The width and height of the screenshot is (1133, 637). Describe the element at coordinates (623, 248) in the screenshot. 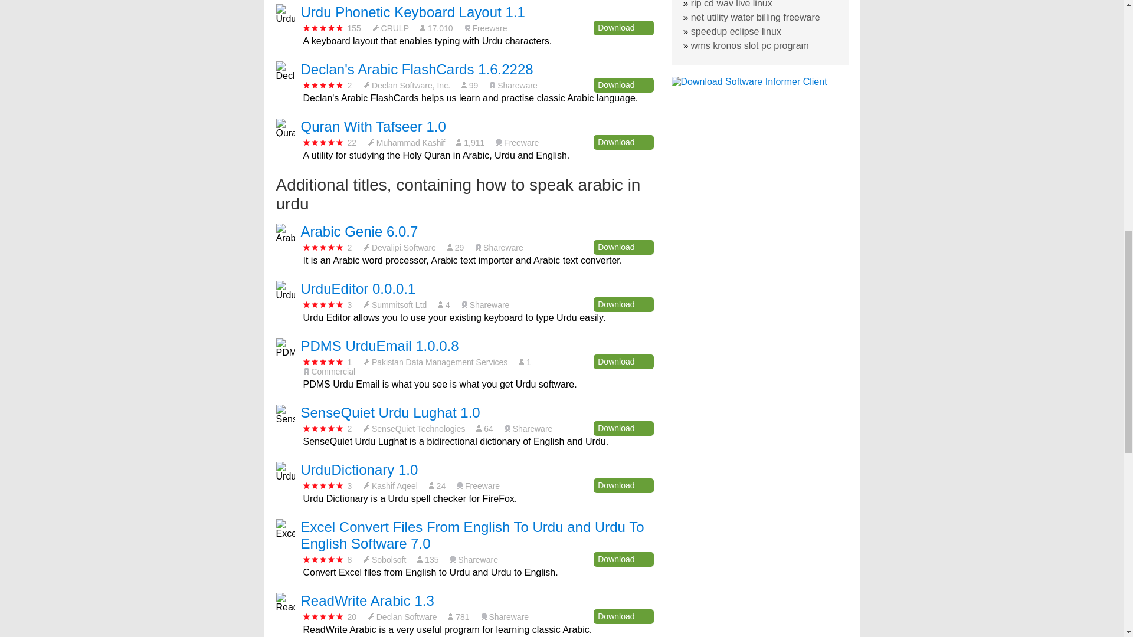

I see `Download` at that location.